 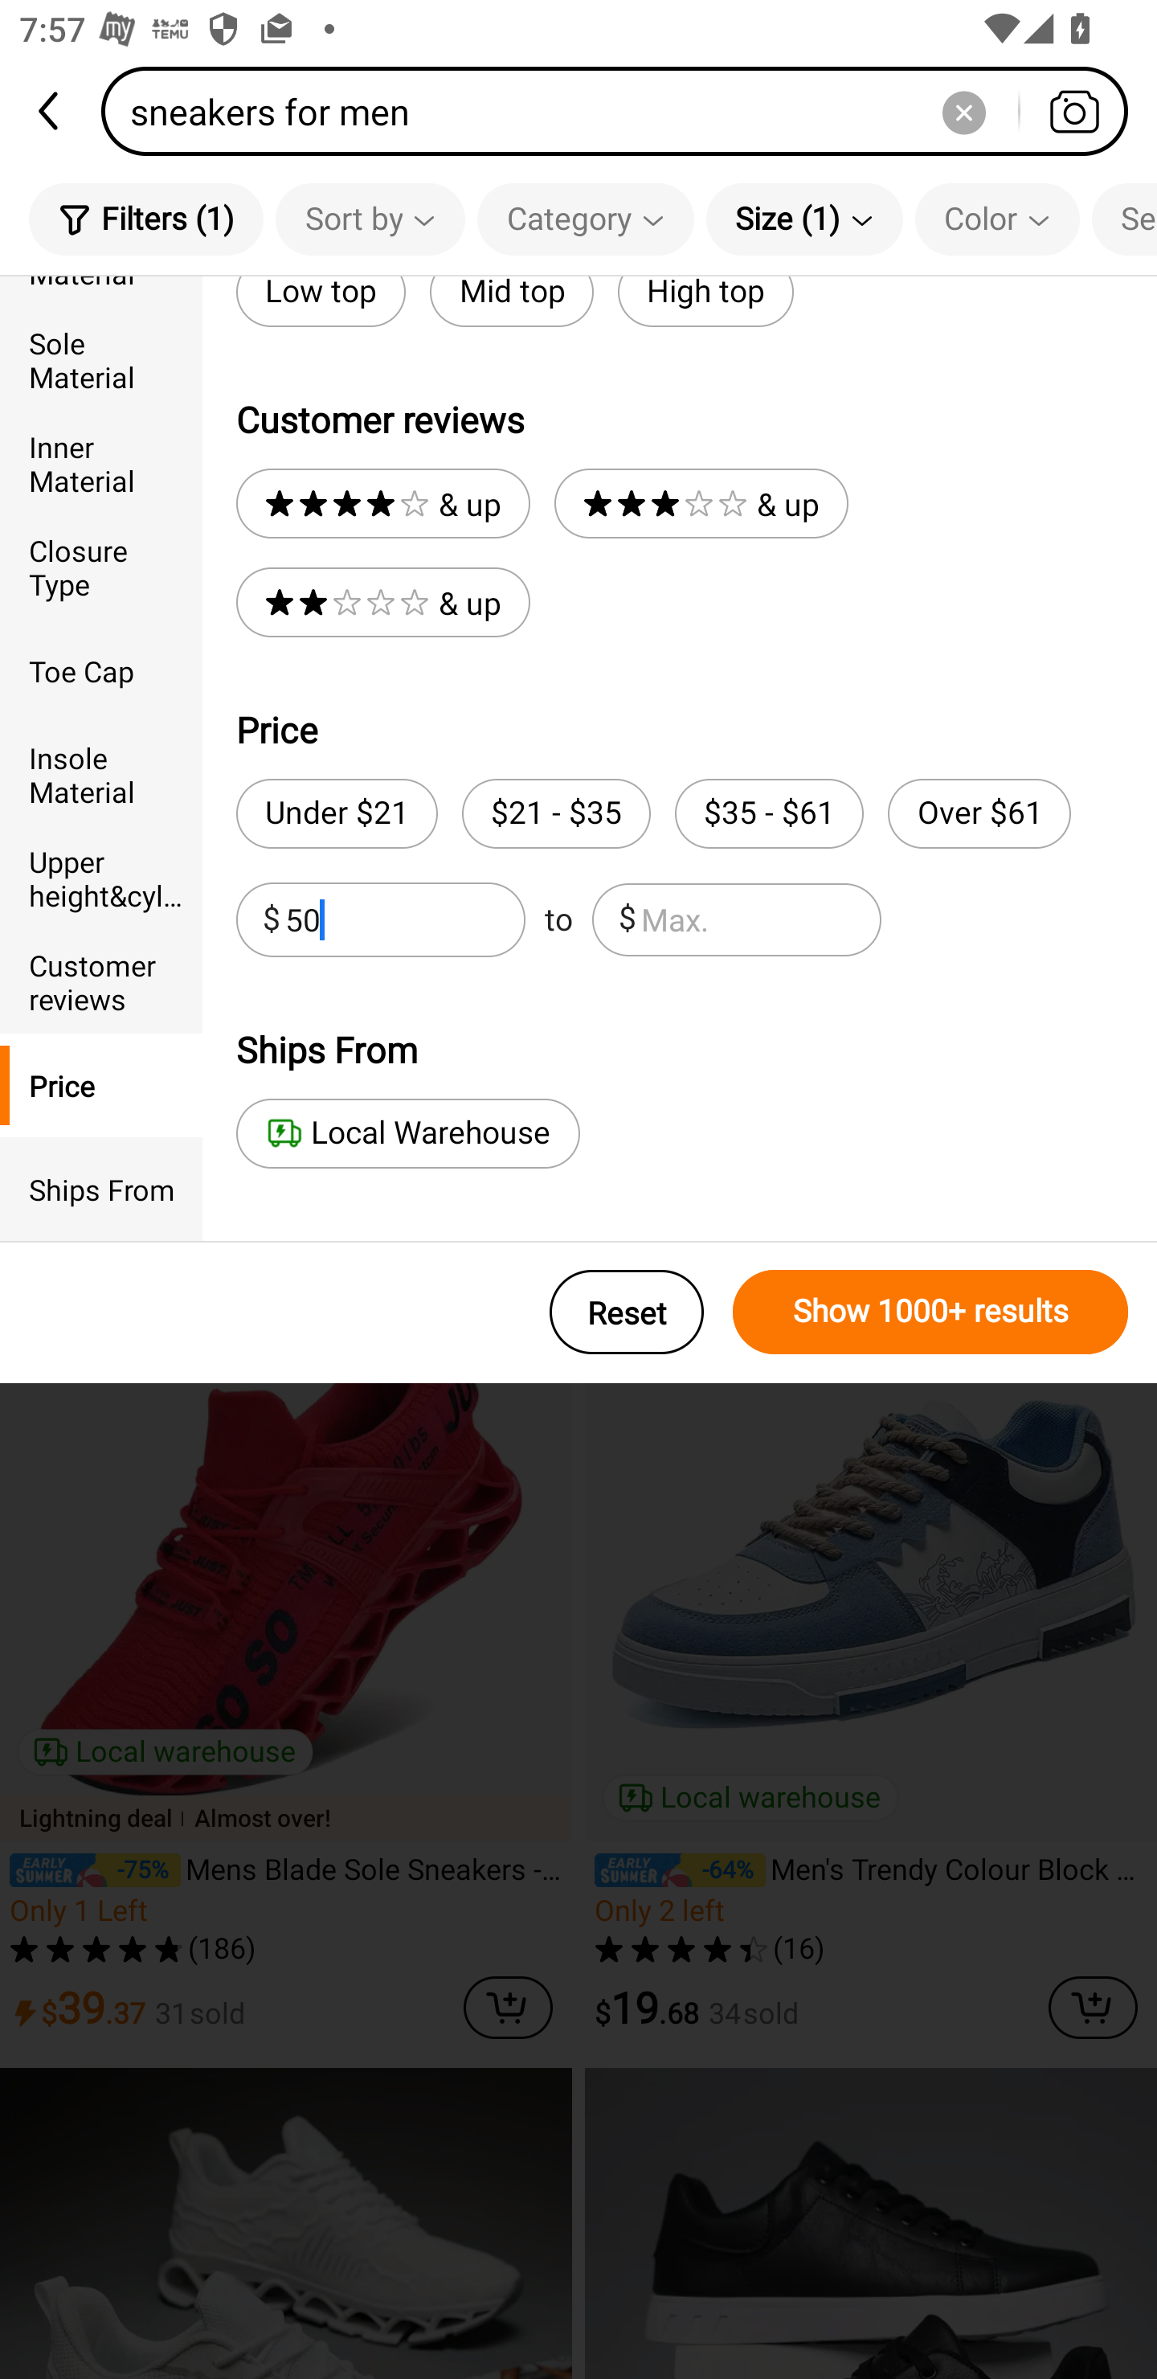 I want to click on & up, so click(x=382, y=603).